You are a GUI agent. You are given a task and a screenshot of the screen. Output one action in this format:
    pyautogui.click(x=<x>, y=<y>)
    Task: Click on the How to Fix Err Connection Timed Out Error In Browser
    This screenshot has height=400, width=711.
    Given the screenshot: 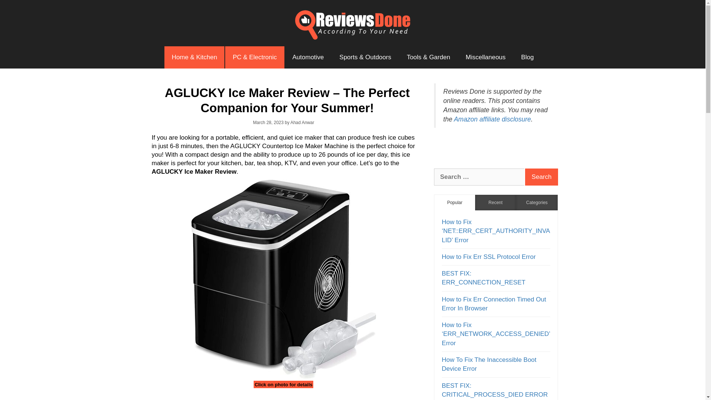 What is the action you would take?
    pyautogui.click(x=494, y=304)
    